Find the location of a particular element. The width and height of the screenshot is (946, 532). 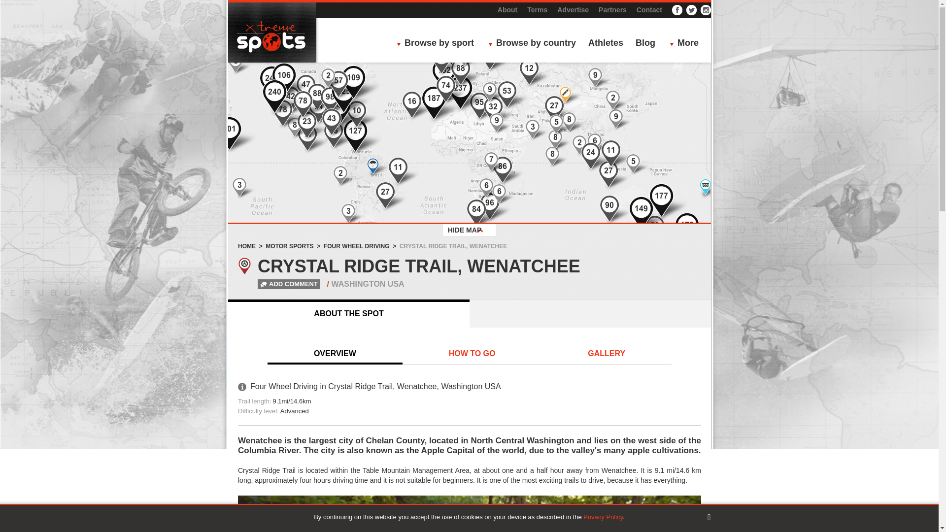

OVERVIEW is located at coordinates (335, 354).